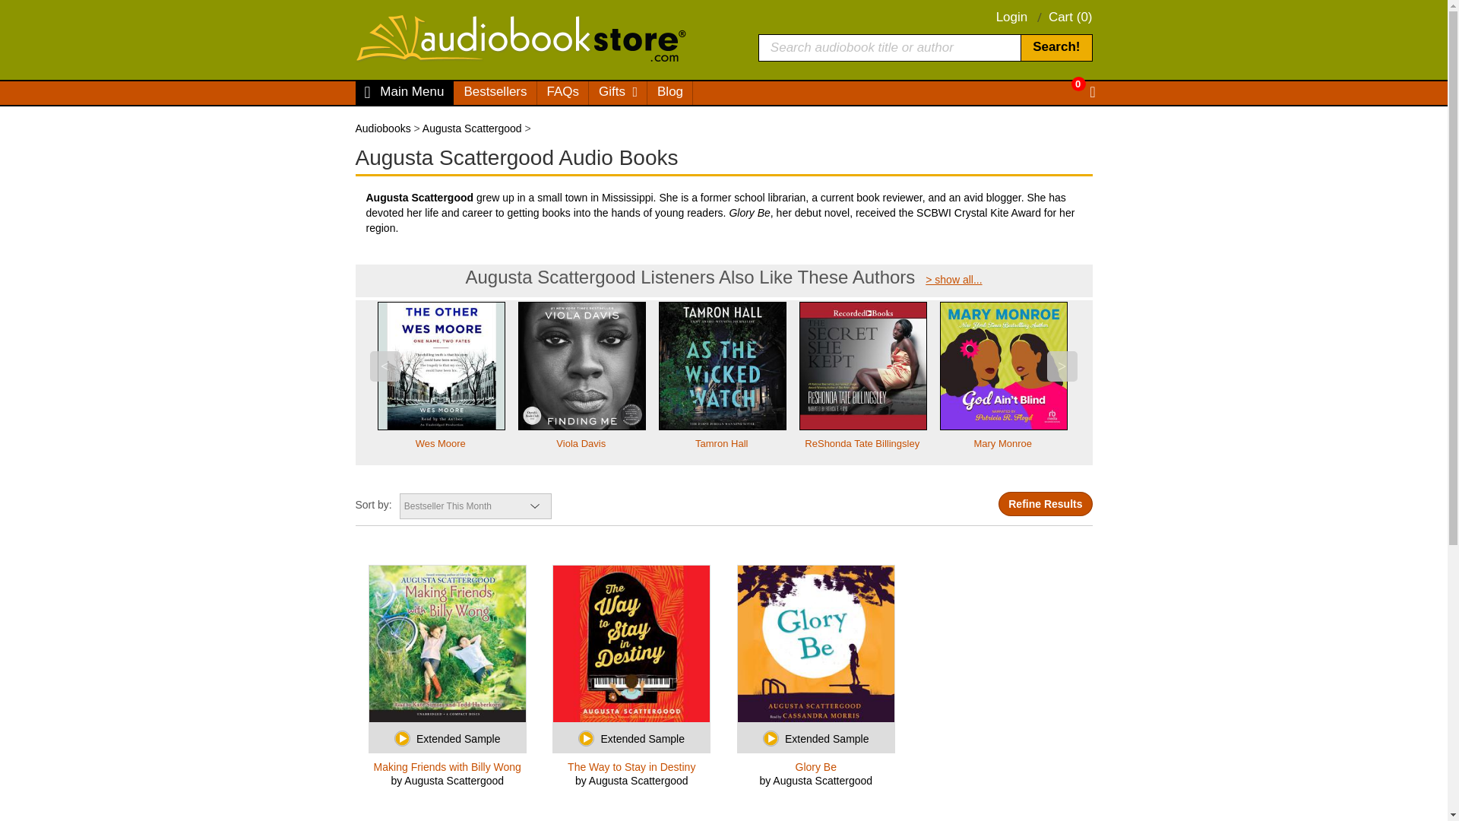 This screenshot has width=1459, height=821. What do you see at coordinates (448, 766) in the screenshot?
I see `Making Friends with Billy Wong` at bounding box center [448, 766].